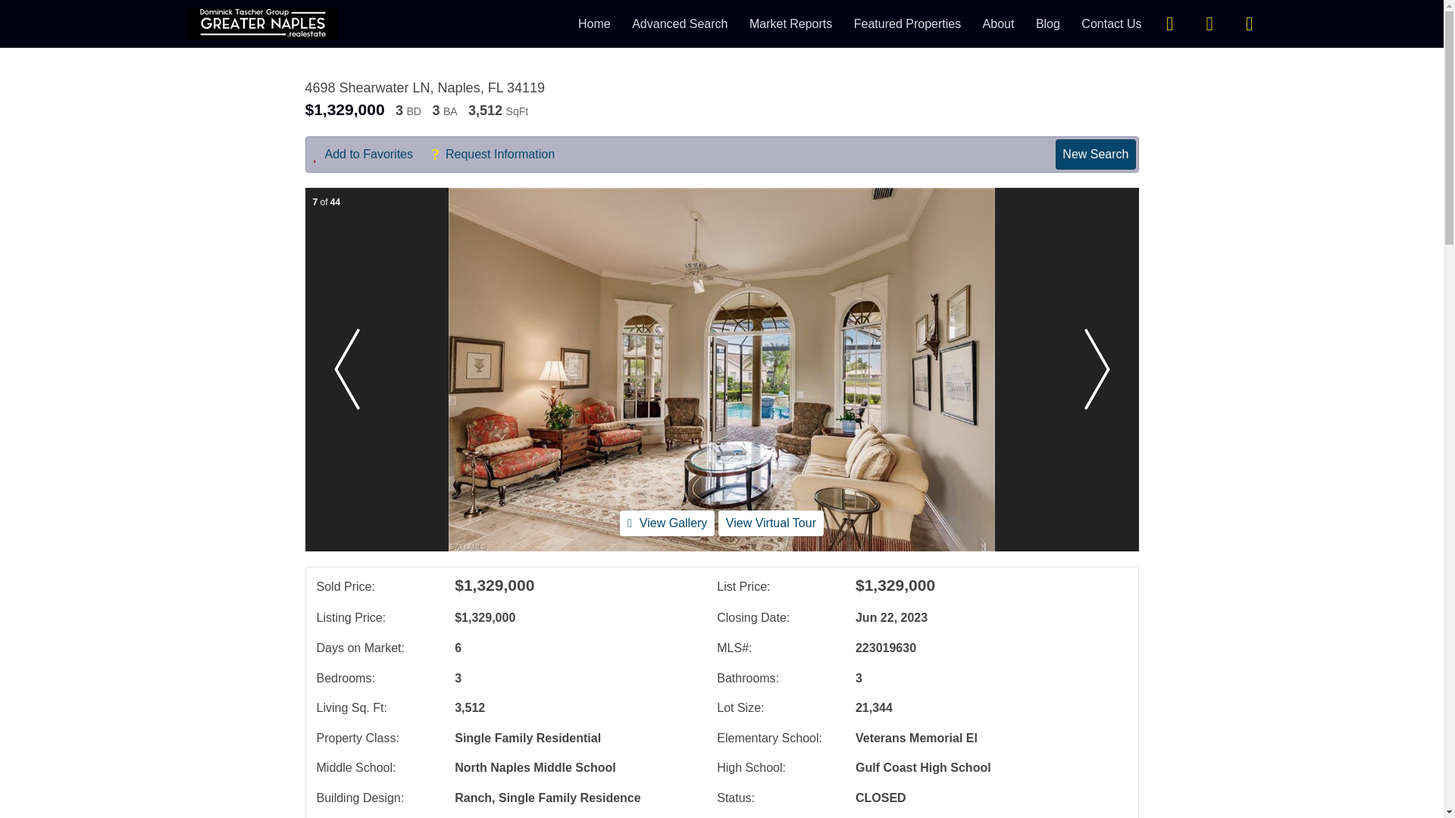  I want to click on Open contact form, so click(1169, 23).